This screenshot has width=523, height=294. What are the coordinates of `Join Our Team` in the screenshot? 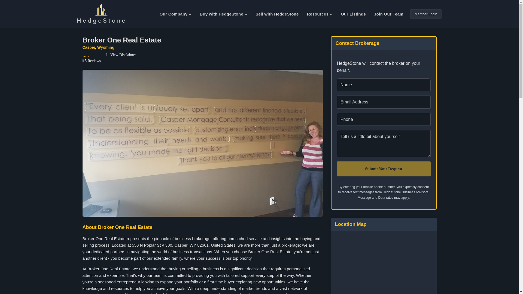 It's located at (388, 14).